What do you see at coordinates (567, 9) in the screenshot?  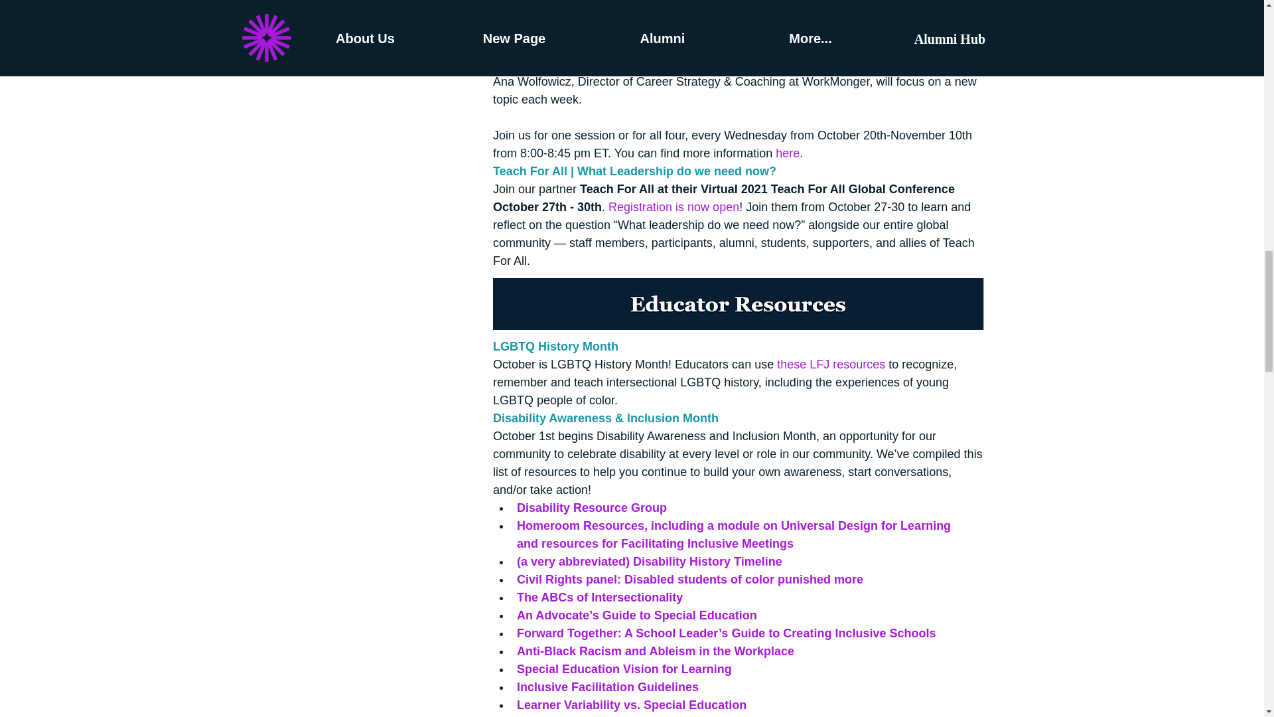 I see `here` at bounding box center [567, 9].